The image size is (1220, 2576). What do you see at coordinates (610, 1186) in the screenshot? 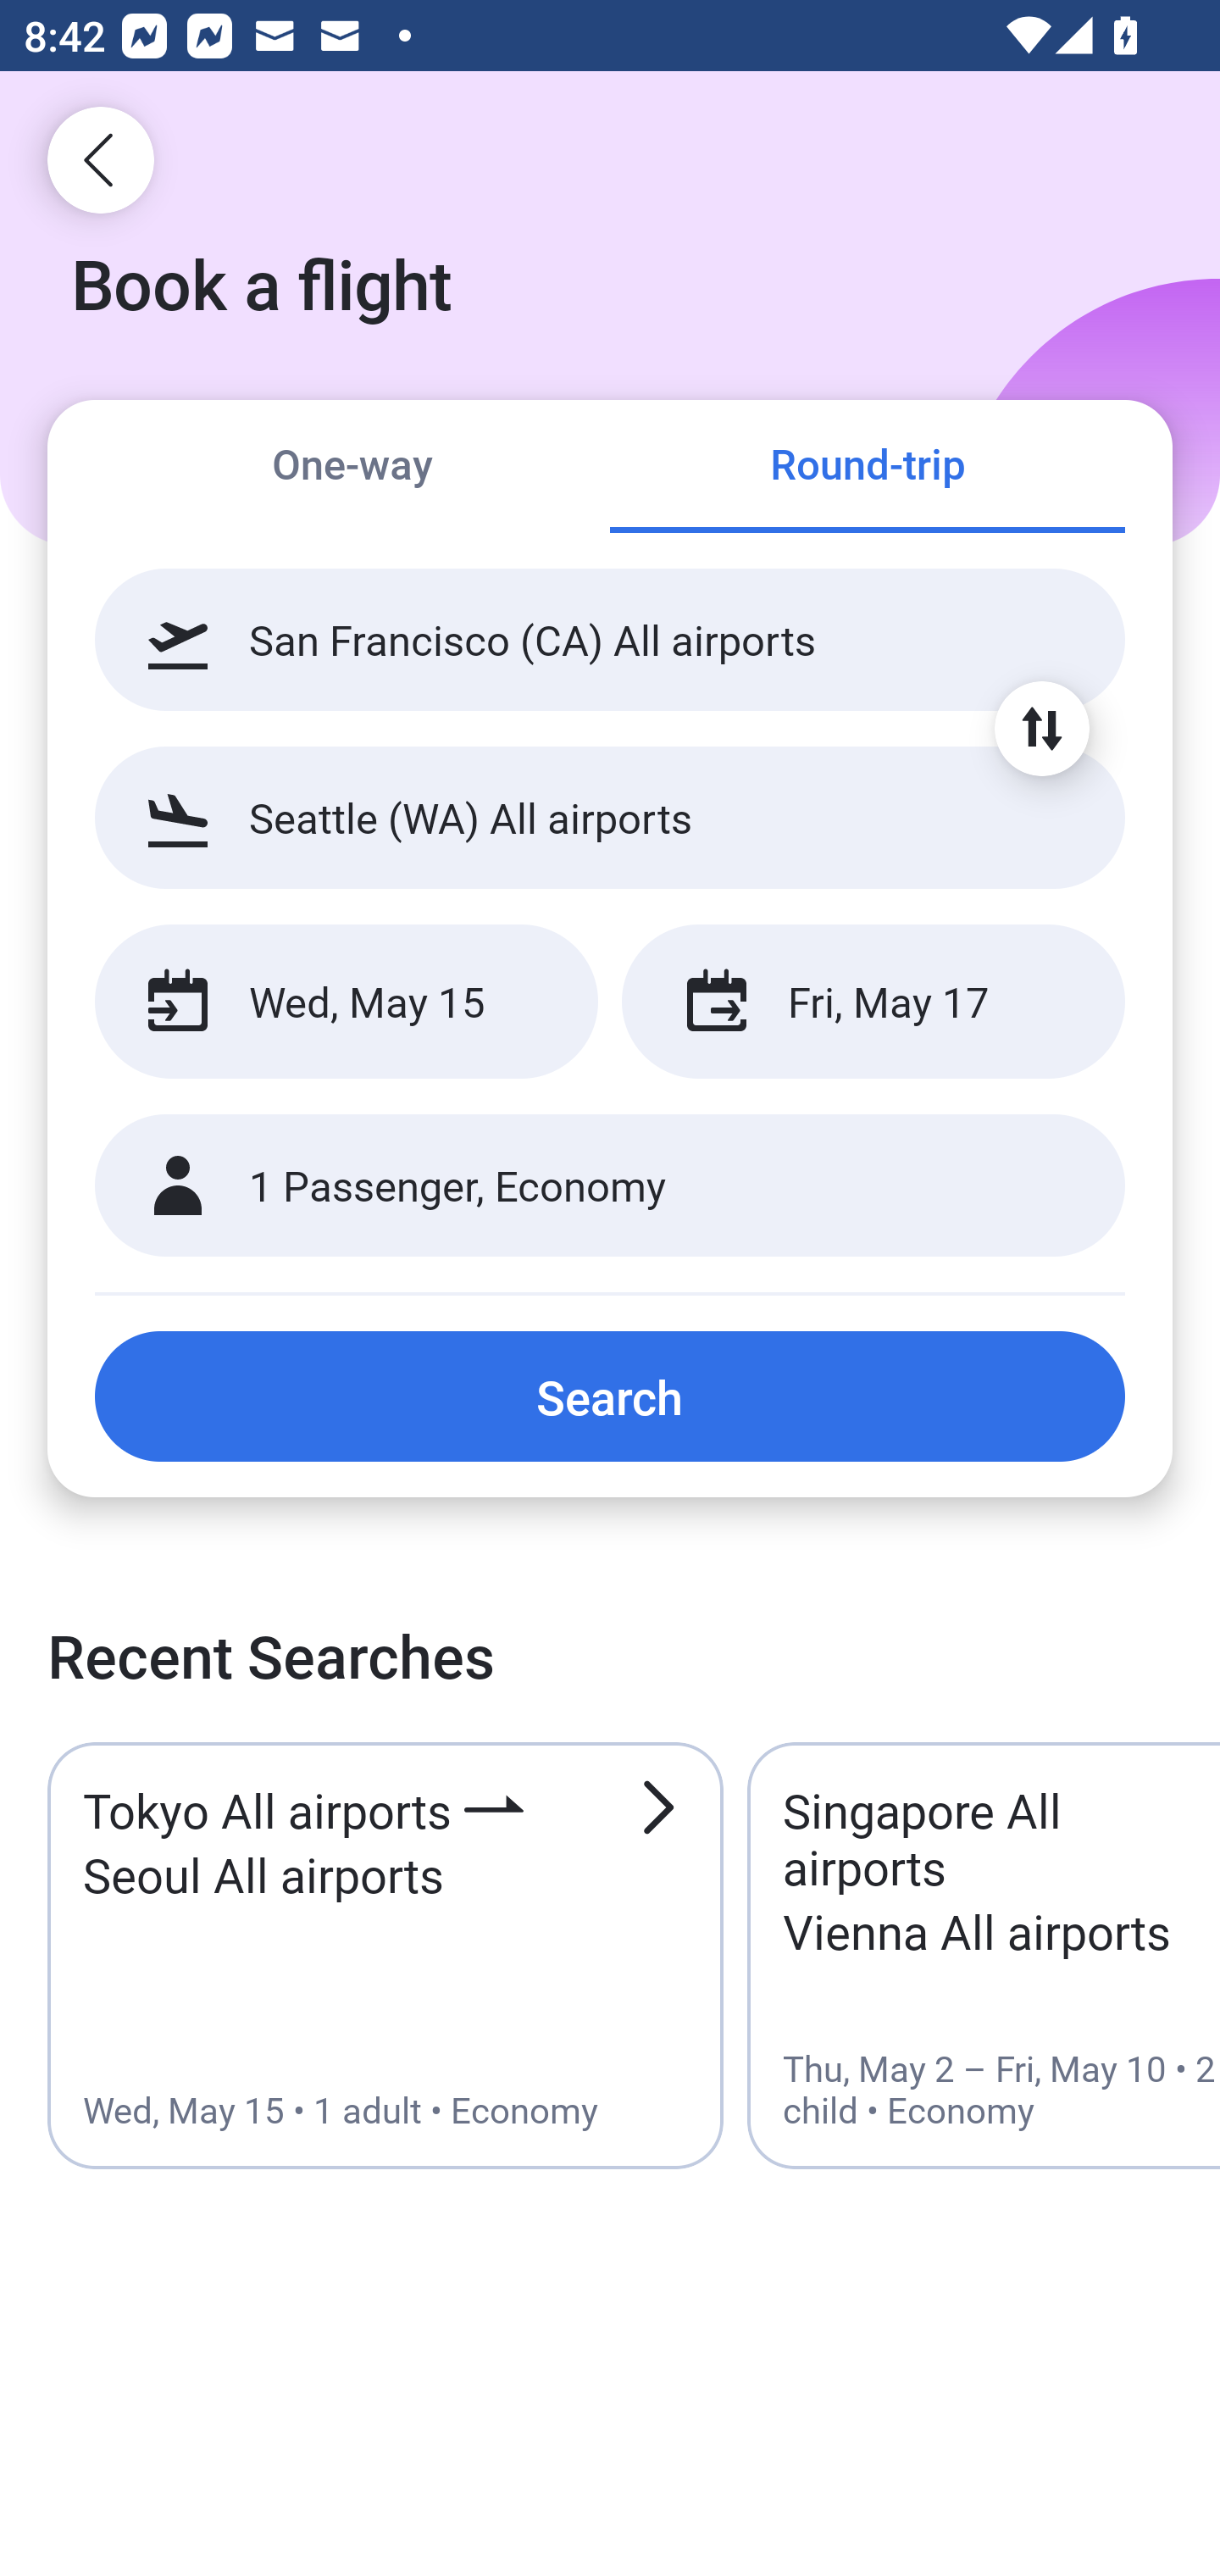
I see `1 Passenger, Economy` at bounding box center [610, 1186].